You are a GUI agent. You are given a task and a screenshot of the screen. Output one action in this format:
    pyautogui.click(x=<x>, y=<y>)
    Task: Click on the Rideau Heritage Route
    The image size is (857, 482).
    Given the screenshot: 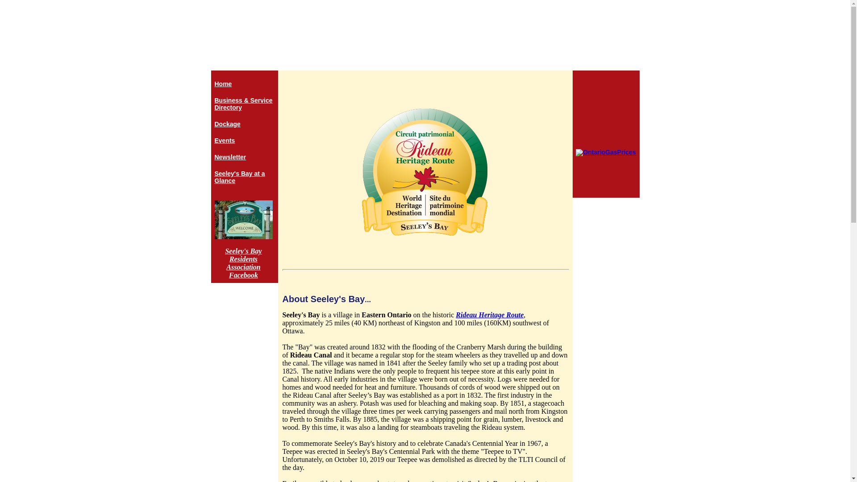 What is the action you would take?
    pyautogui.click(x=490, y=314)
    